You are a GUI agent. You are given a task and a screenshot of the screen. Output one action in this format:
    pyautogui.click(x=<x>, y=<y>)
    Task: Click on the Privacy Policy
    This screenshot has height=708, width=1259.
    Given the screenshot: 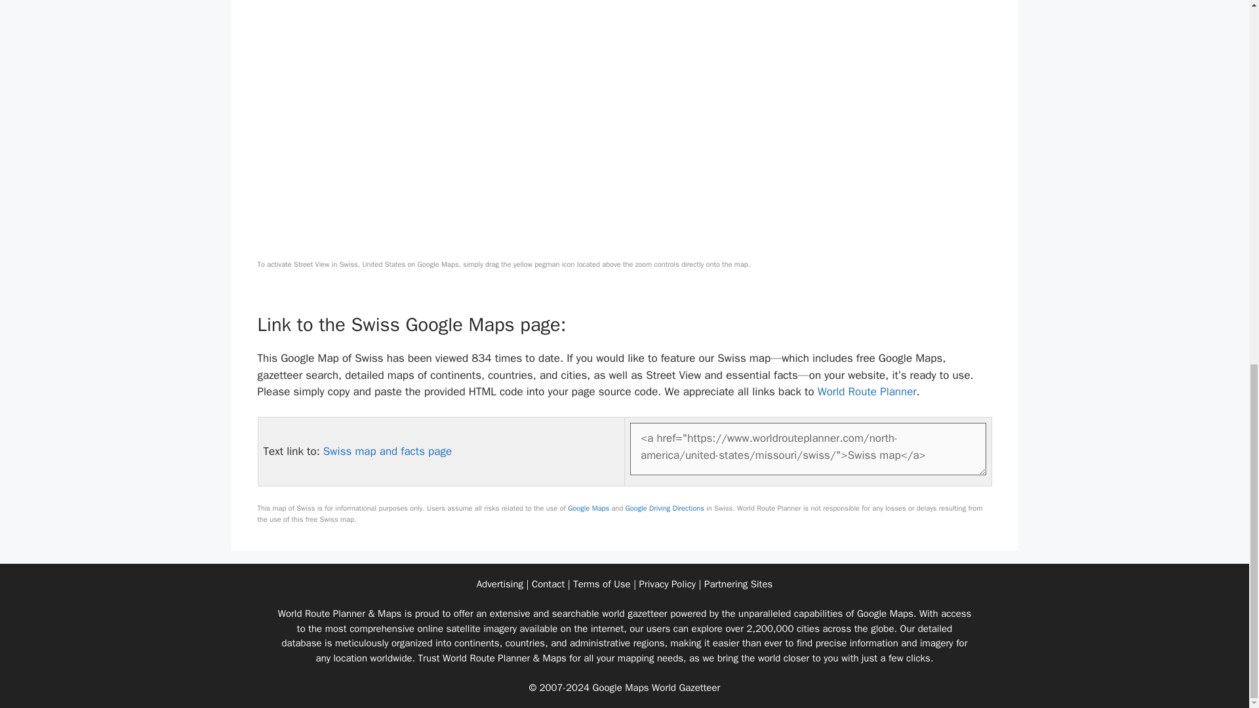 What is the action you would take?
    pyautogui.click(x=668, y=583)
    